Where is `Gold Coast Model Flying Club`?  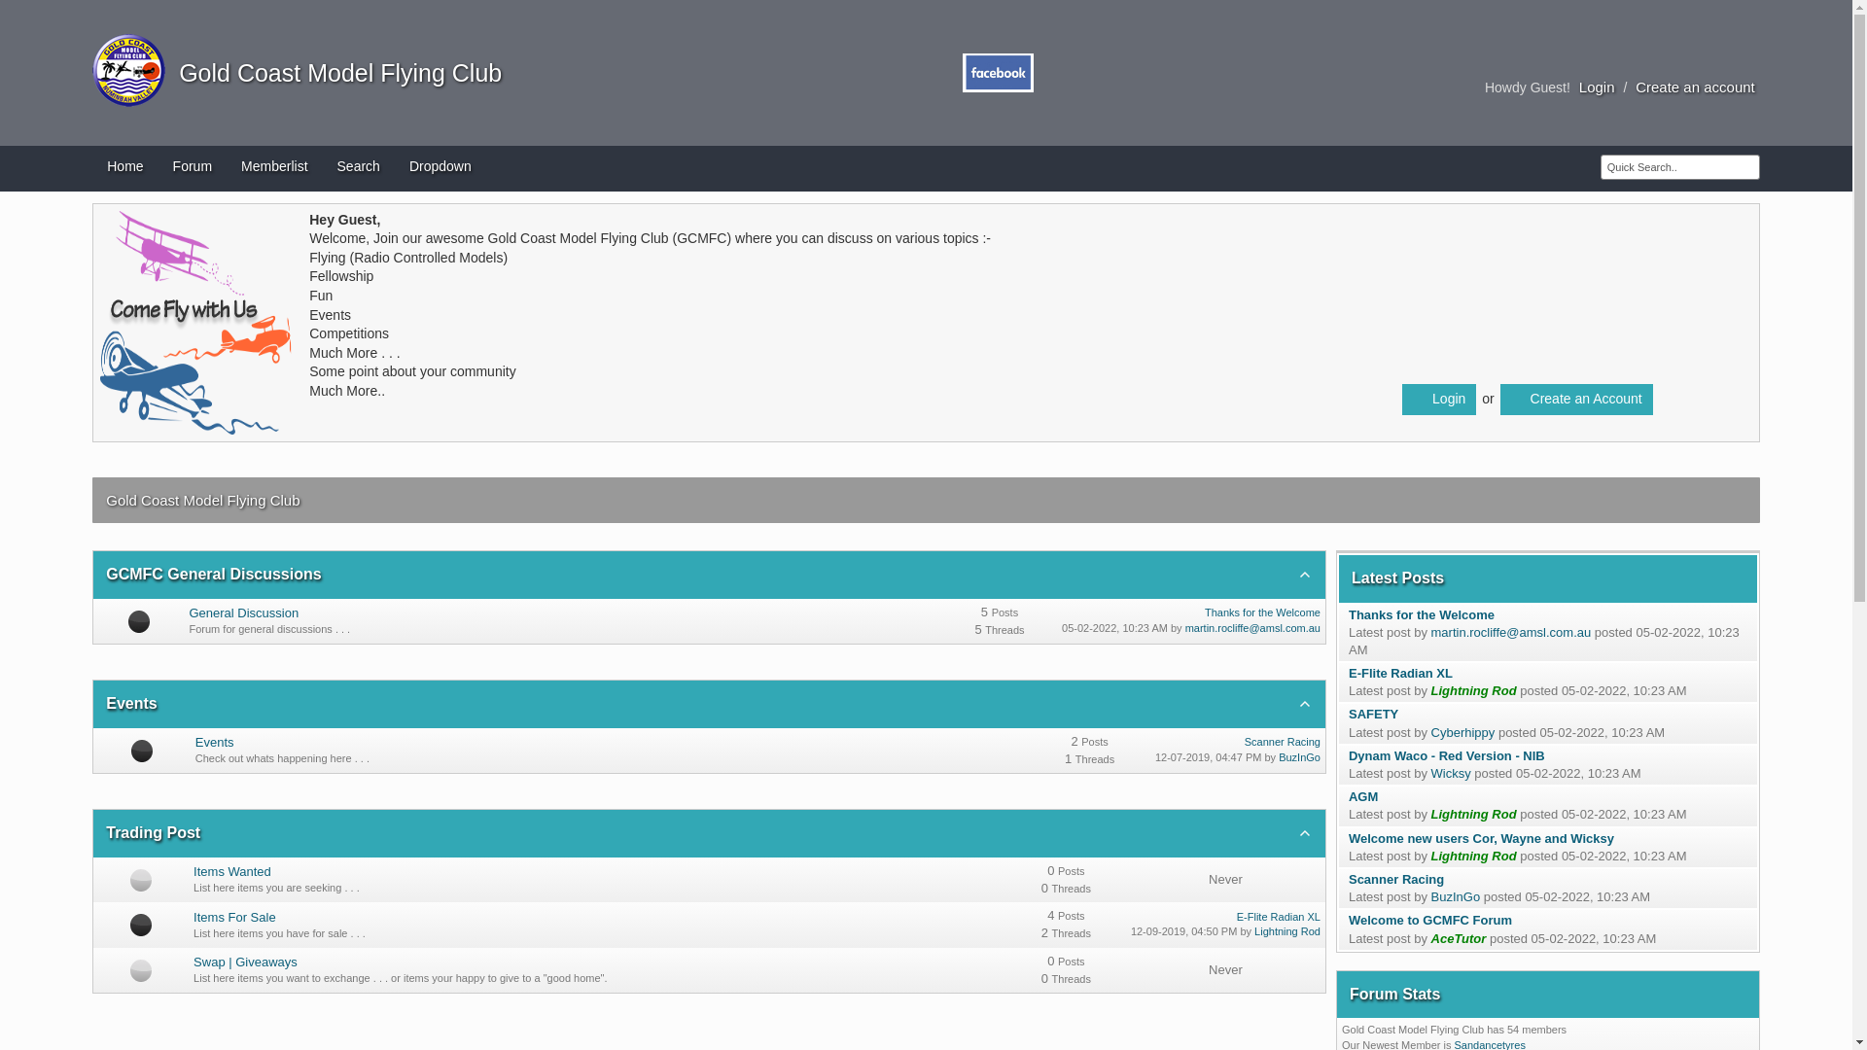 Gold Coast Model Flying Club is located at coordinates (128, 60).